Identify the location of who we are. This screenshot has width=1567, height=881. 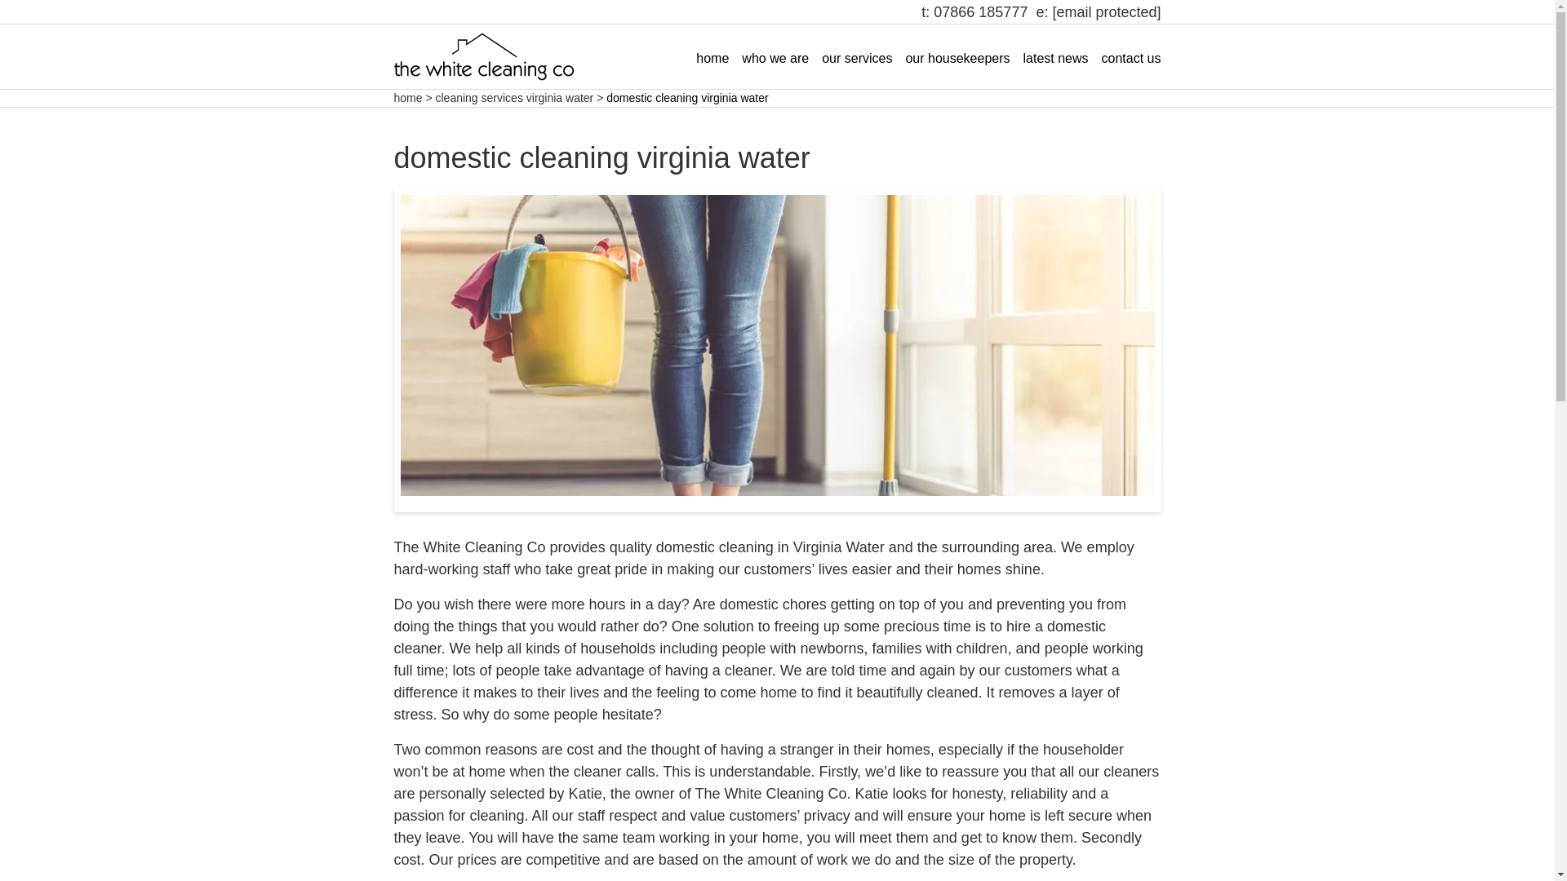
(775, 58).